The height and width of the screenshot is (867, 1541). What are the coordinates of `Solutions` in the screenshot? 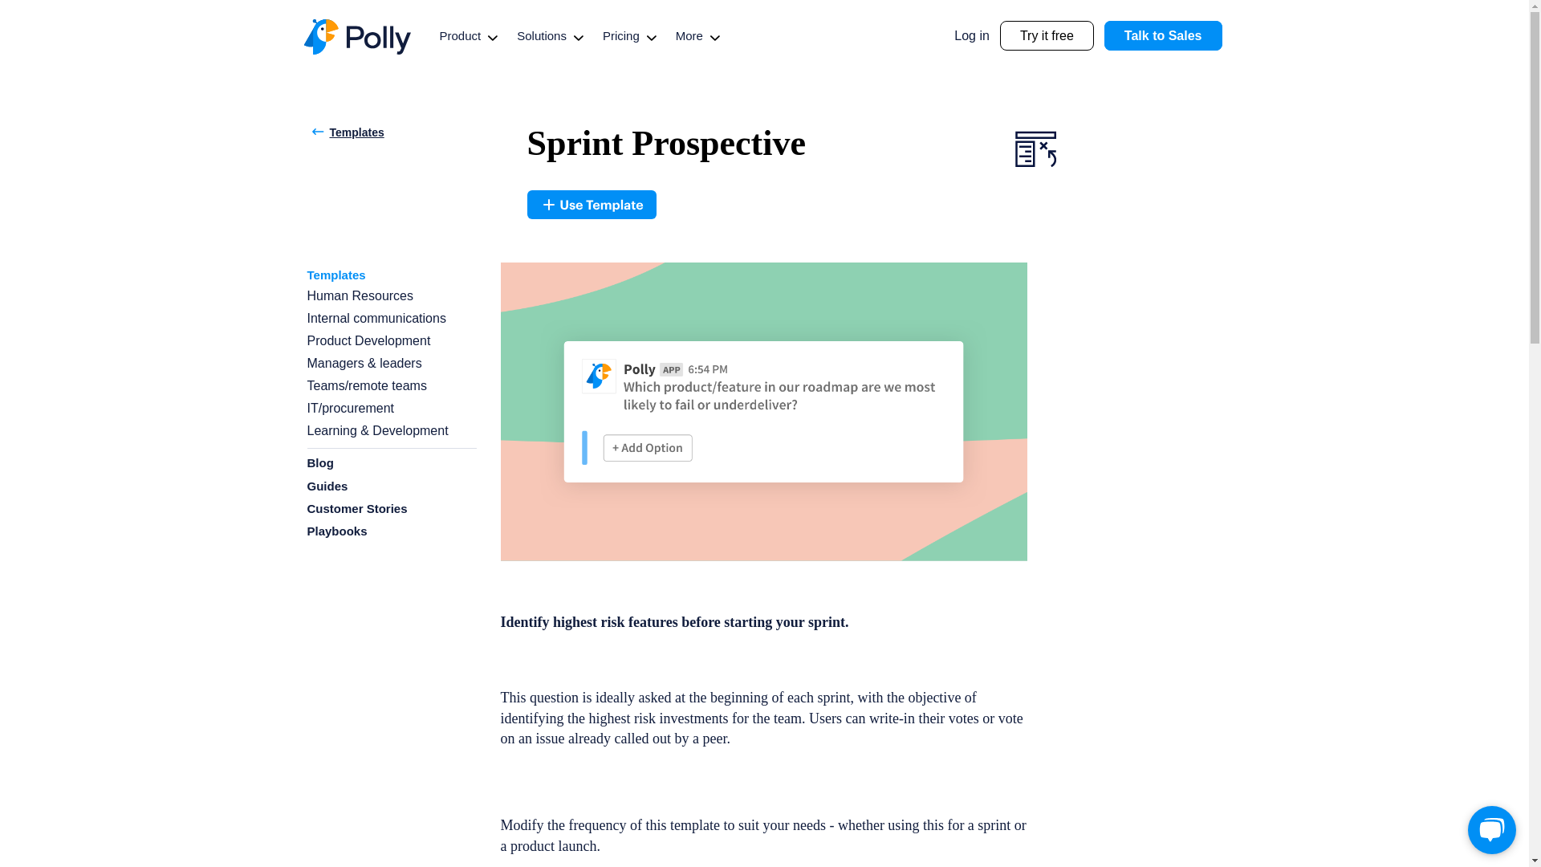 It's located at (541, 35).